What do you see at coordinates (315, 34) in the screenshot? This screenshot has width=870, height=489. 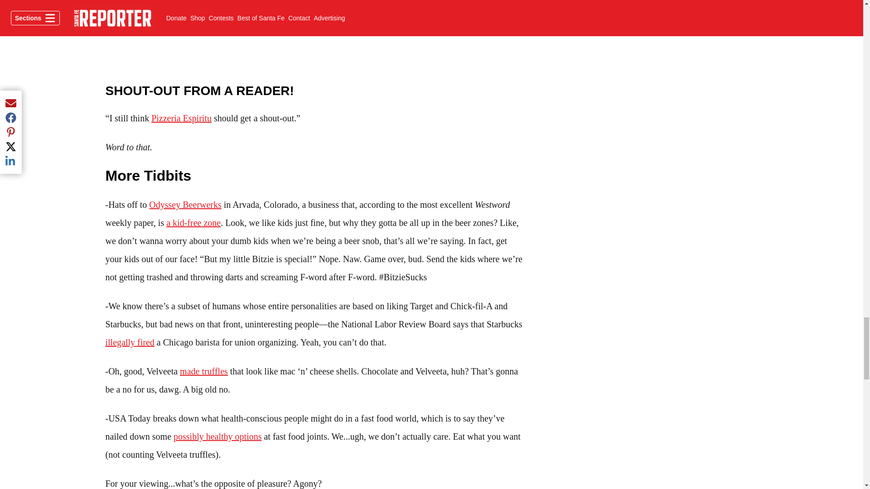 I see `niles order coffee` at bounding box center [315, 34].